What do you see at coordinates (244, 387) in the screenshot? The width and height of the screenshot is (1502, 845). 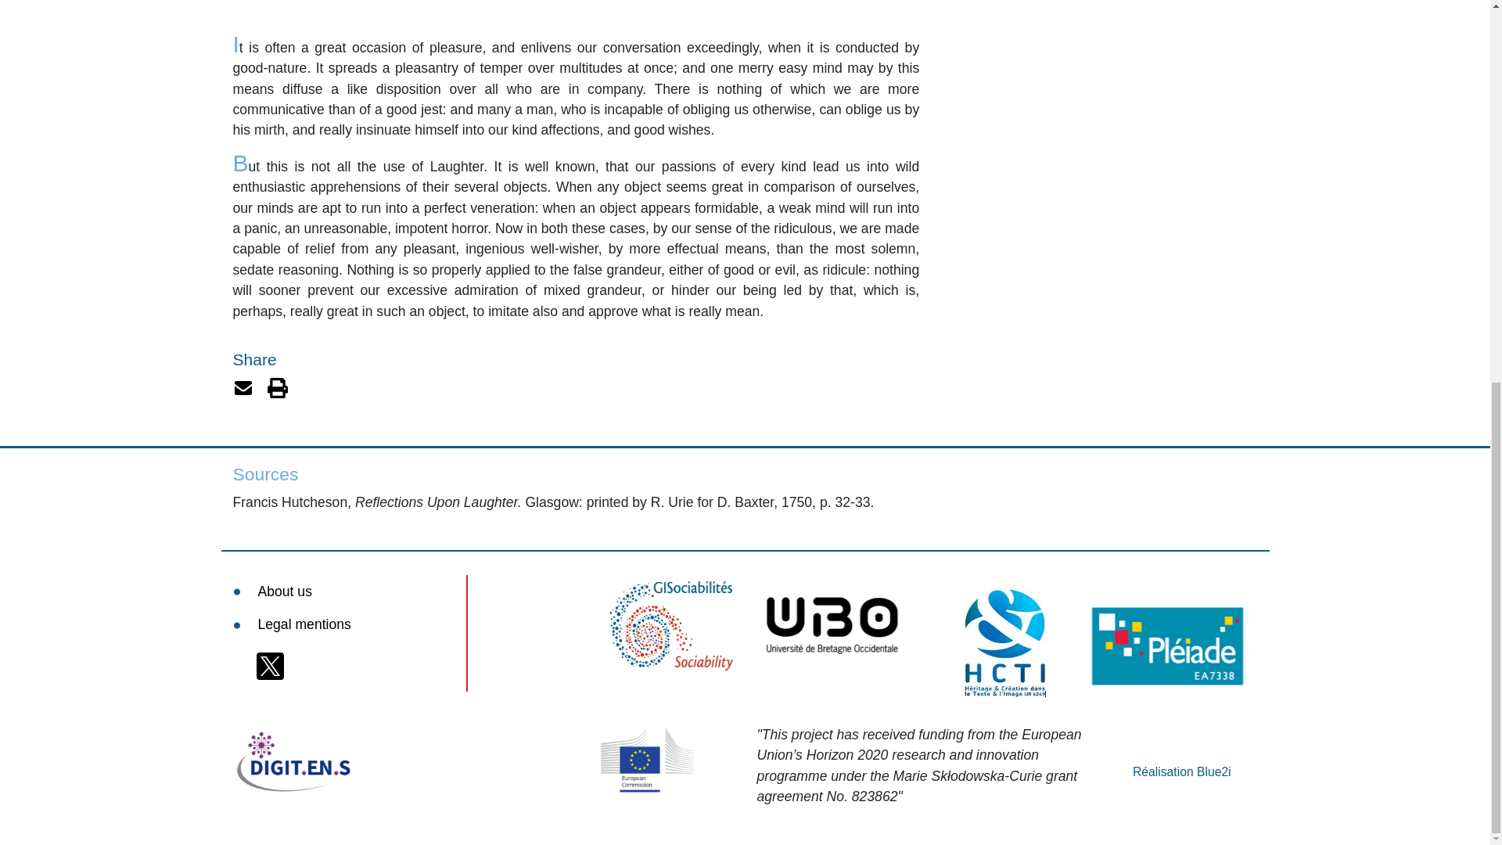 I see `Partager par Email` at bounding box center [244, 387].